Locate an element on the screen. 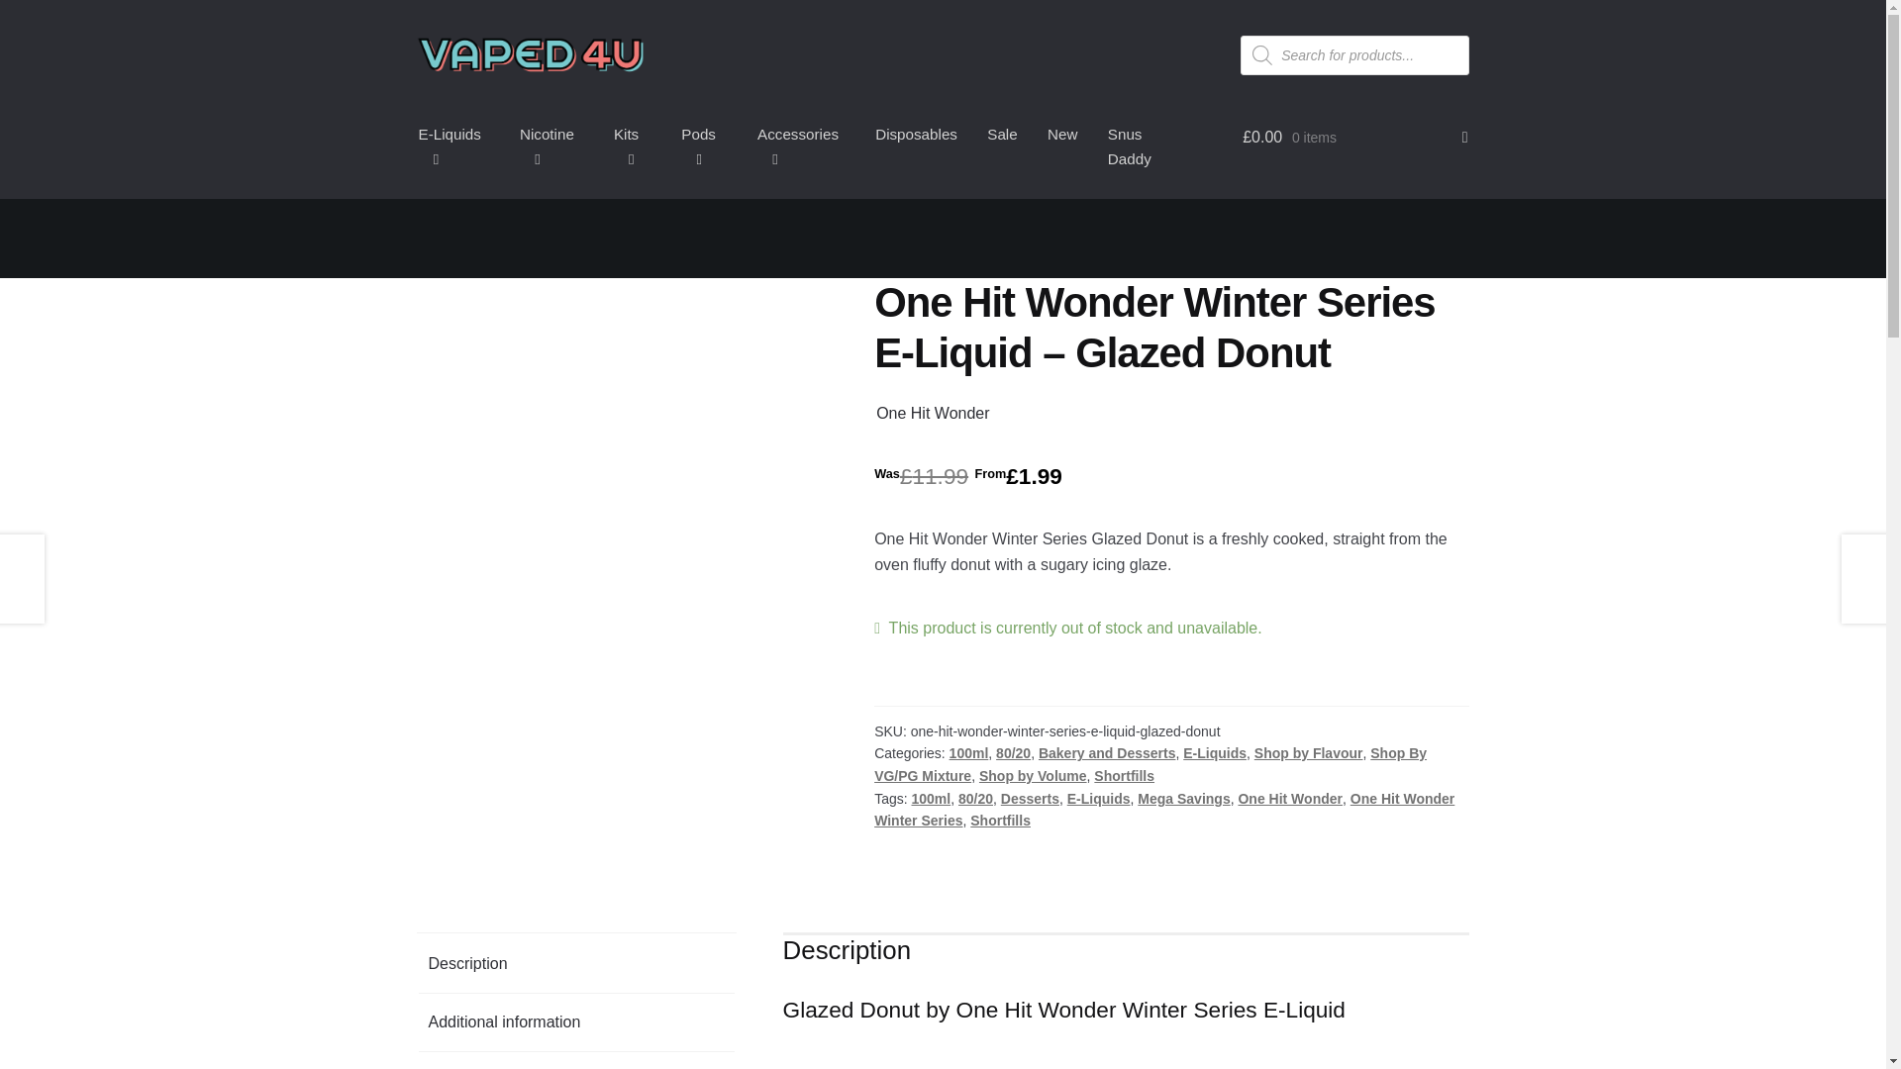 Image resolution: width=1901 pixels, height=1069 pixels. Accessories is located at coordinates (802, 146).